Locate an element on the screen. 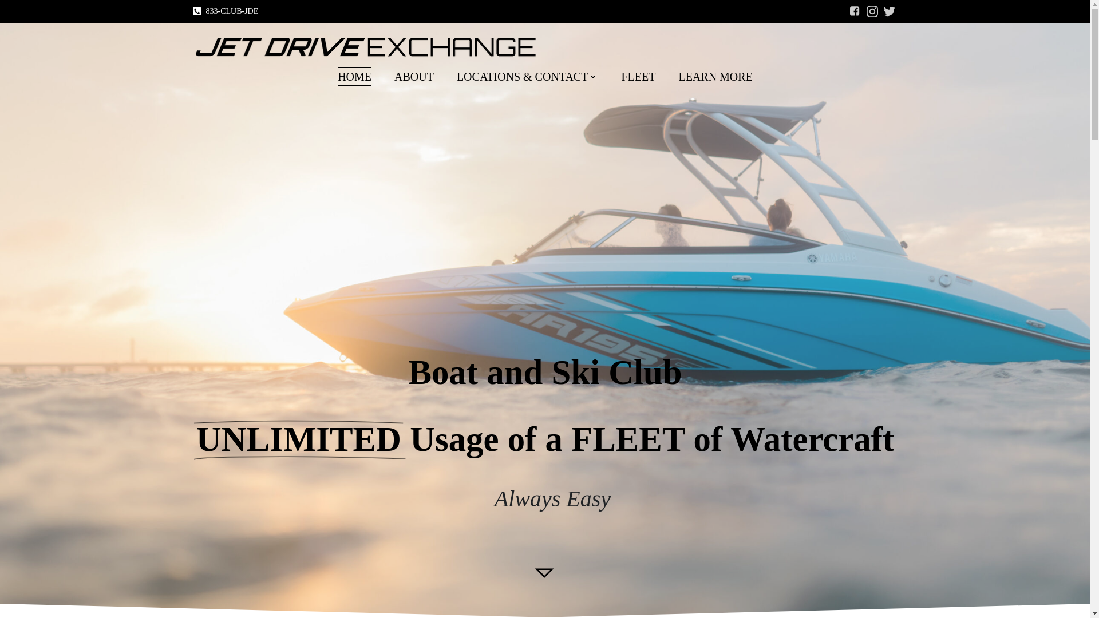 The width and height of the screenshot is (1099, 618). HOME is located at coordinates (354, 77).